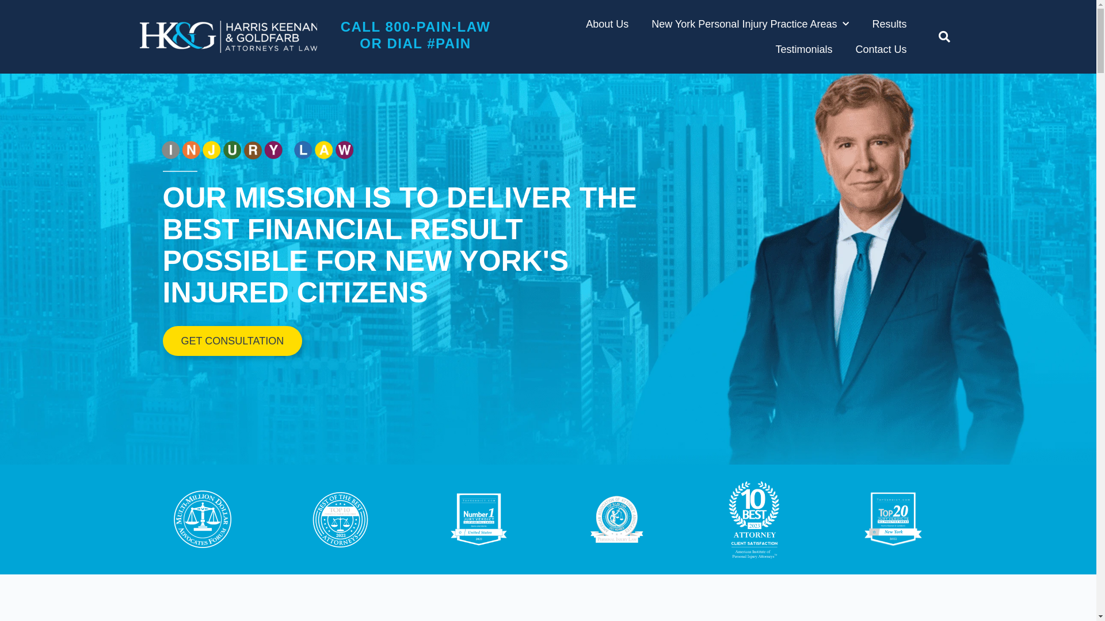  What do you see at coordinates (750, 24) in the screenshot?
I see `New York Personal Injury Practice Areas` at bounding box center [750, 24].